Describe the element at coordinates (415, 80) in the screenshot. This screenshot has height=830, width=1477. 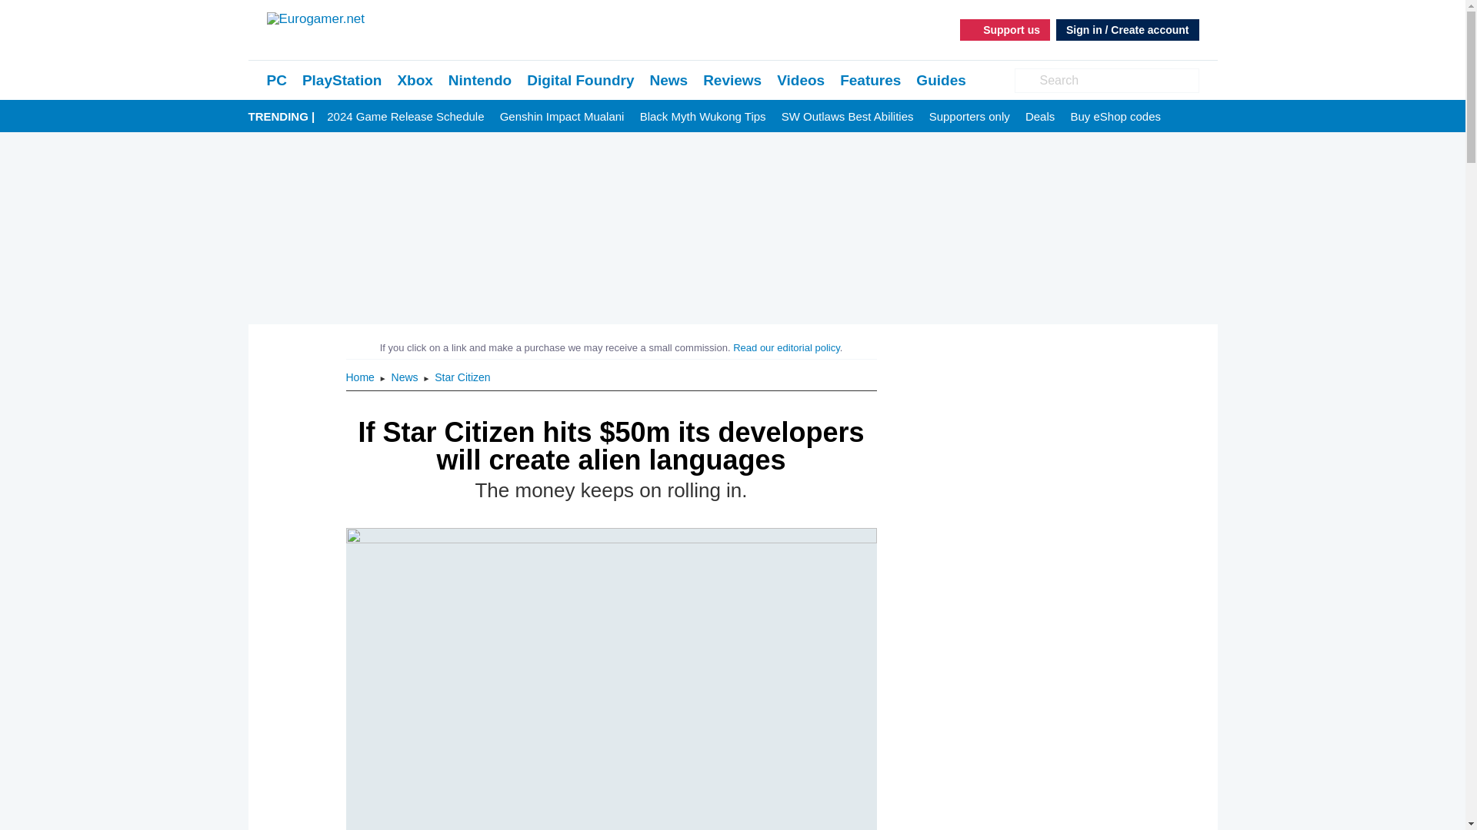
I see `Xbox` at that location.